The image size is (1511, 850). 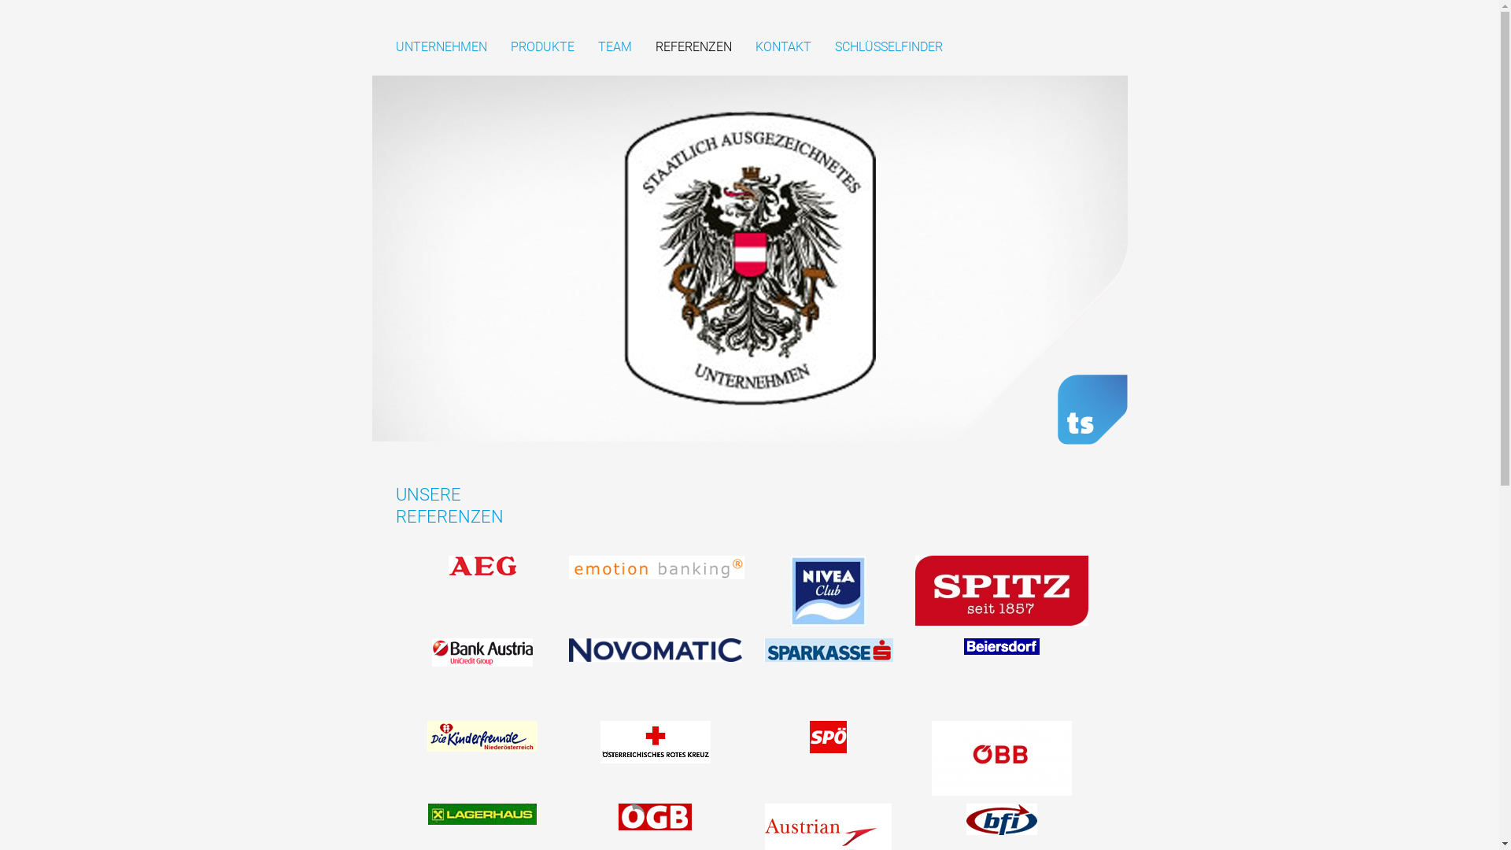 What do you see at coordinates (1001, 760) in the screenshot?
I see `referenz` at bounding box center [1001, 760].